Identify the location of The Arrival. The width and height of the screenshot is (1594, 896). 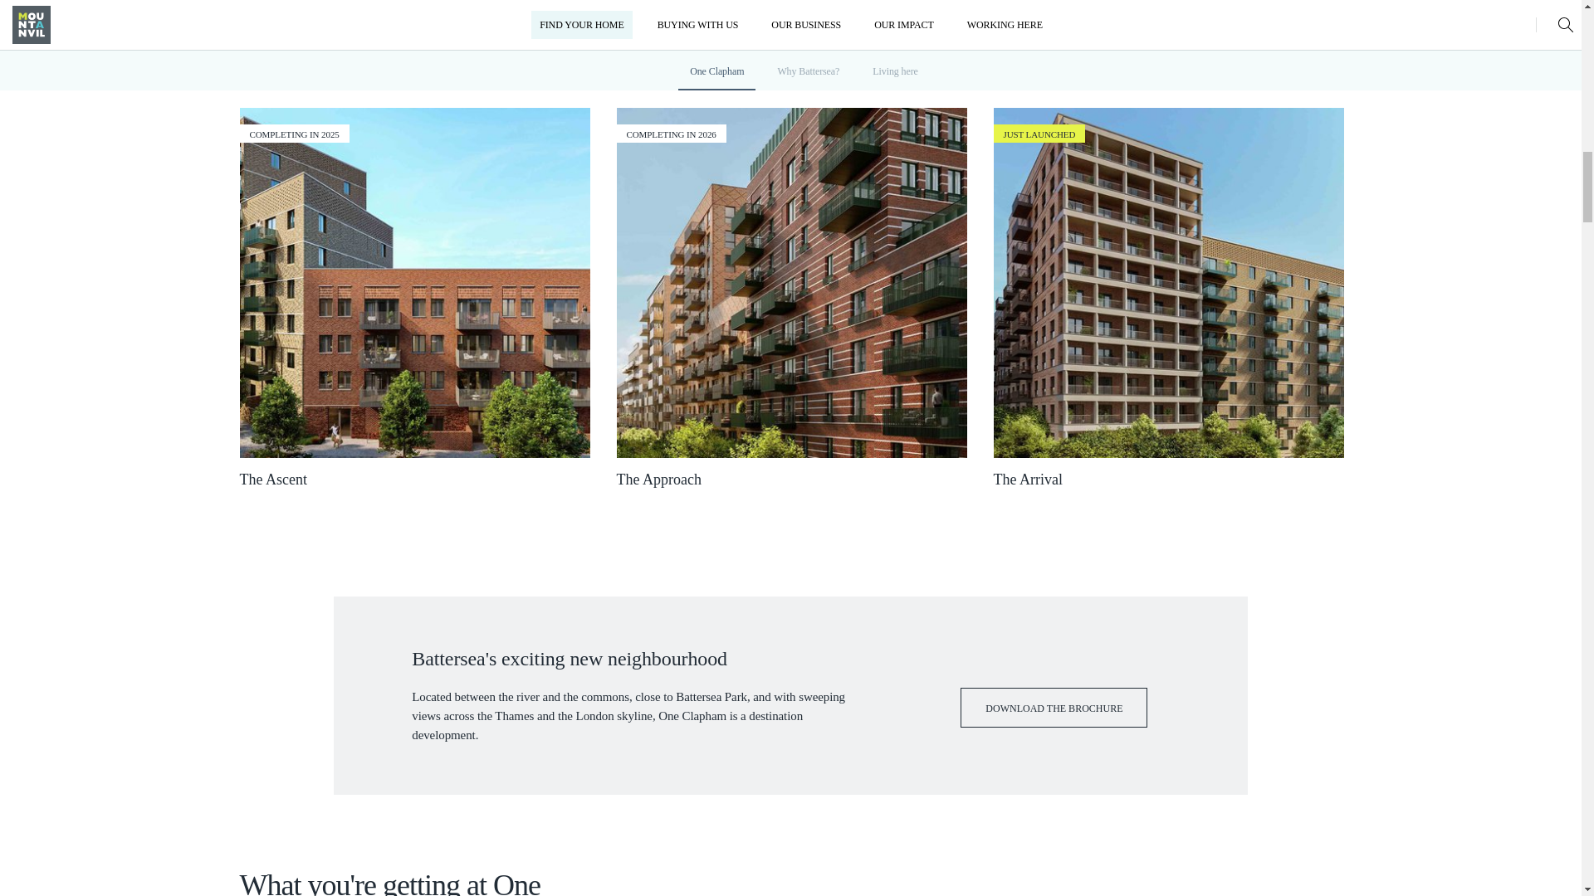
(1168, 282).